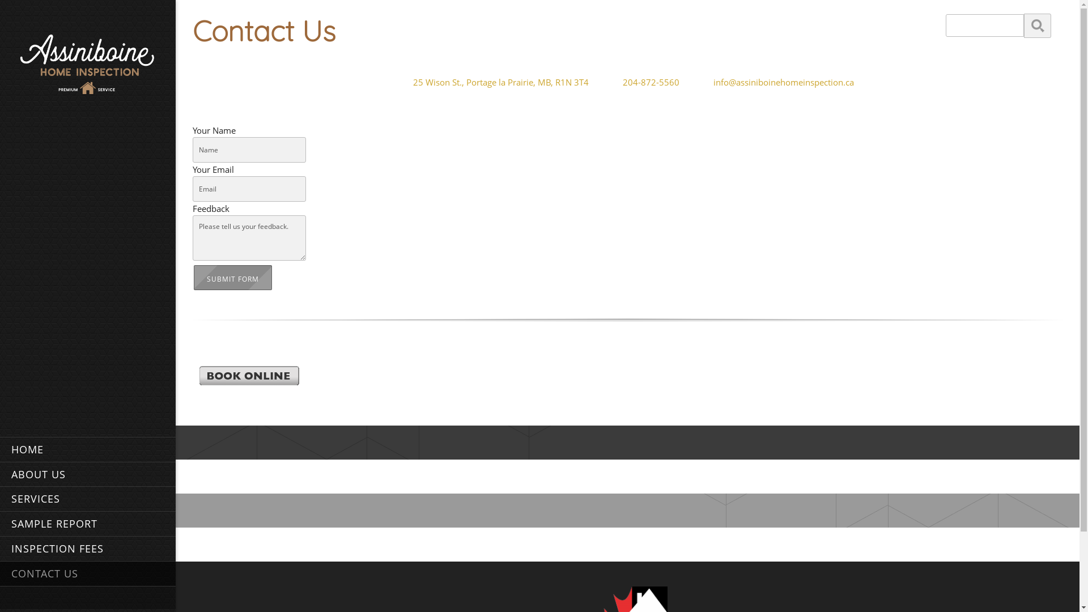 This screenshot has height=612, width=1088. What do you see at coordinates (233, 278) in the screenshot?
I see `SUBMIT FORM` at bounding box center [233, 278].